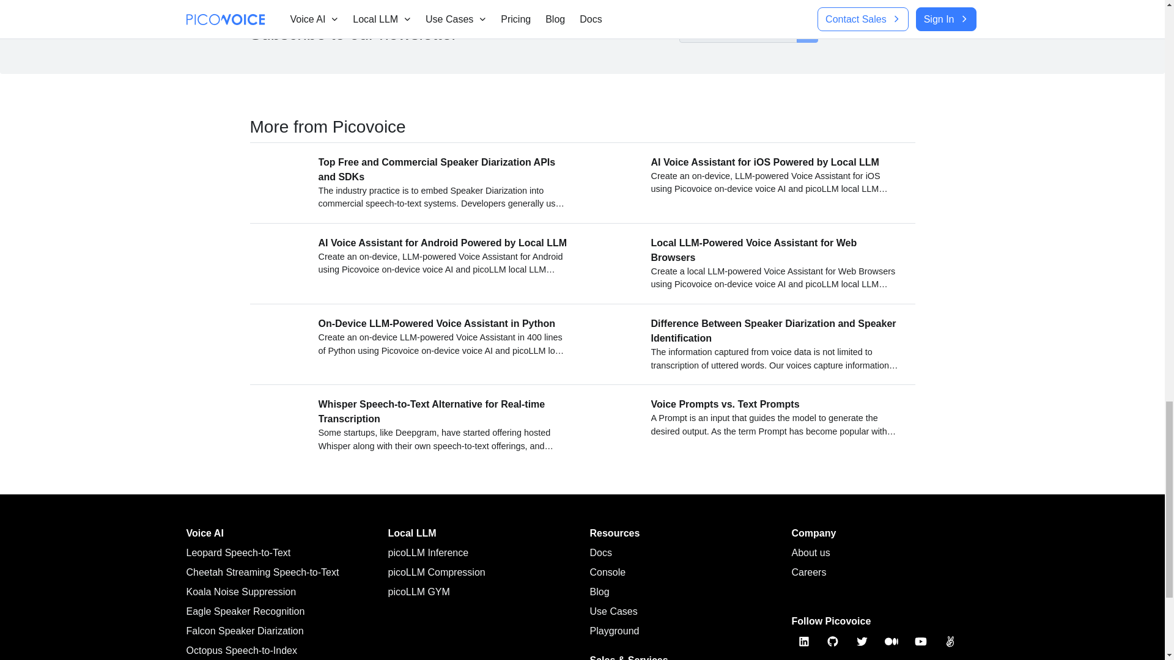 The image size is (1174, 660). Describe the element at coordinates (892, 642) in the screenshot. I see `Medium` at that location.